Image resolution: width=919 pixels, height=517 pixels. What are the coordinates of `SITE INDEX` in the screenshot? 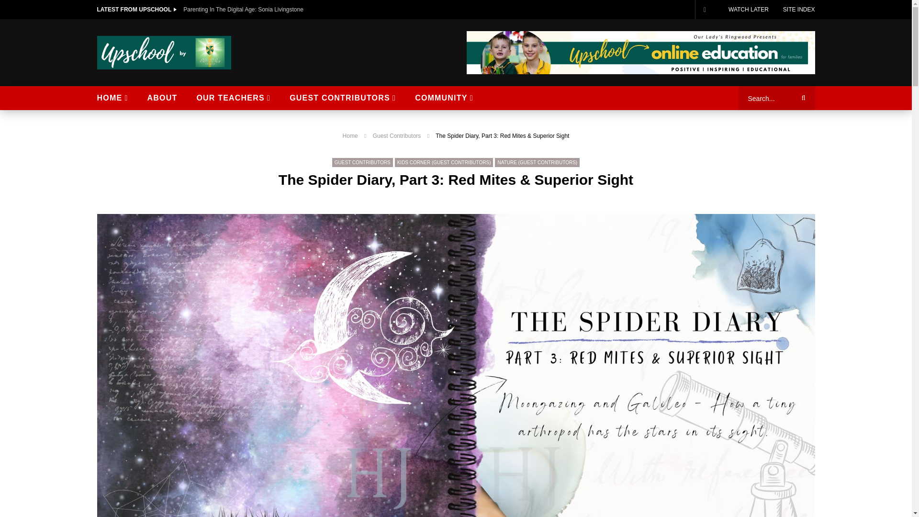 It's located at (799, 10).